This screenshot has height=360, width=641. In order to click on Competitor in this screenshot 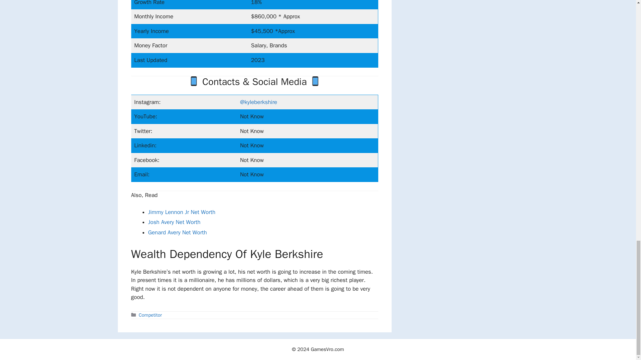, I will do `click(150, 315)`.